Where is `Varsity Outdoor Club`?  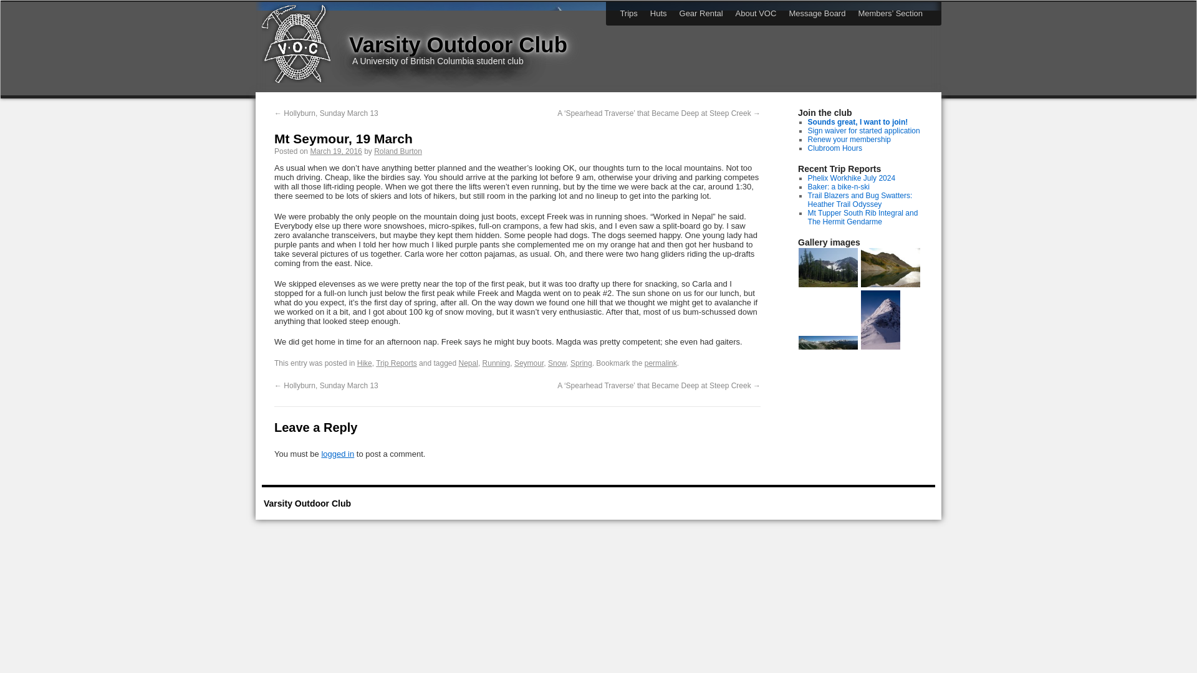 Varsity Outdoor Club is located at coordinates (458, 44).